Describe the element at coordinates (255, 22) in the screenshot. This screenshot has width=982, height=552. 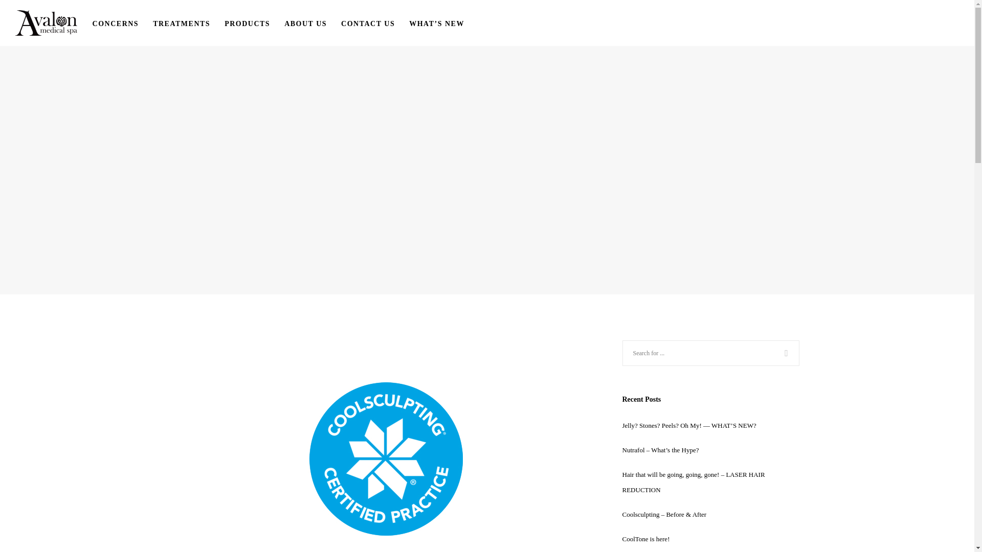
I see `PRODUCTS` at that location.